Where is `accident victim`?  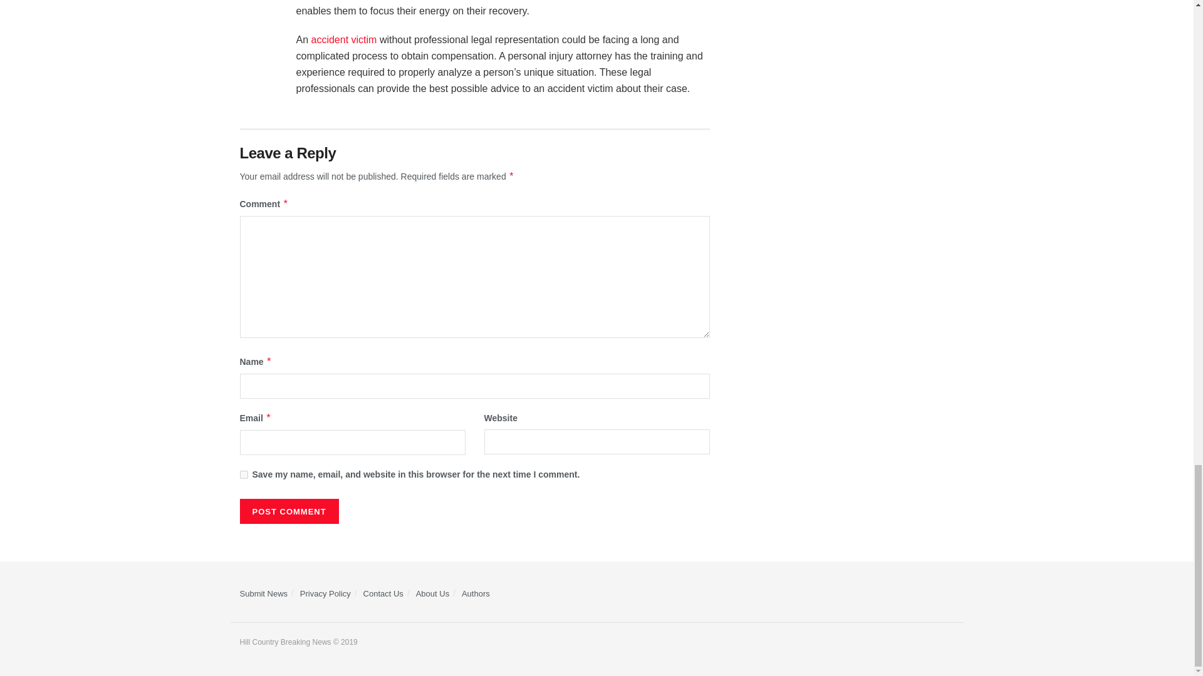 accident victim is located at coordinates (345, 40).